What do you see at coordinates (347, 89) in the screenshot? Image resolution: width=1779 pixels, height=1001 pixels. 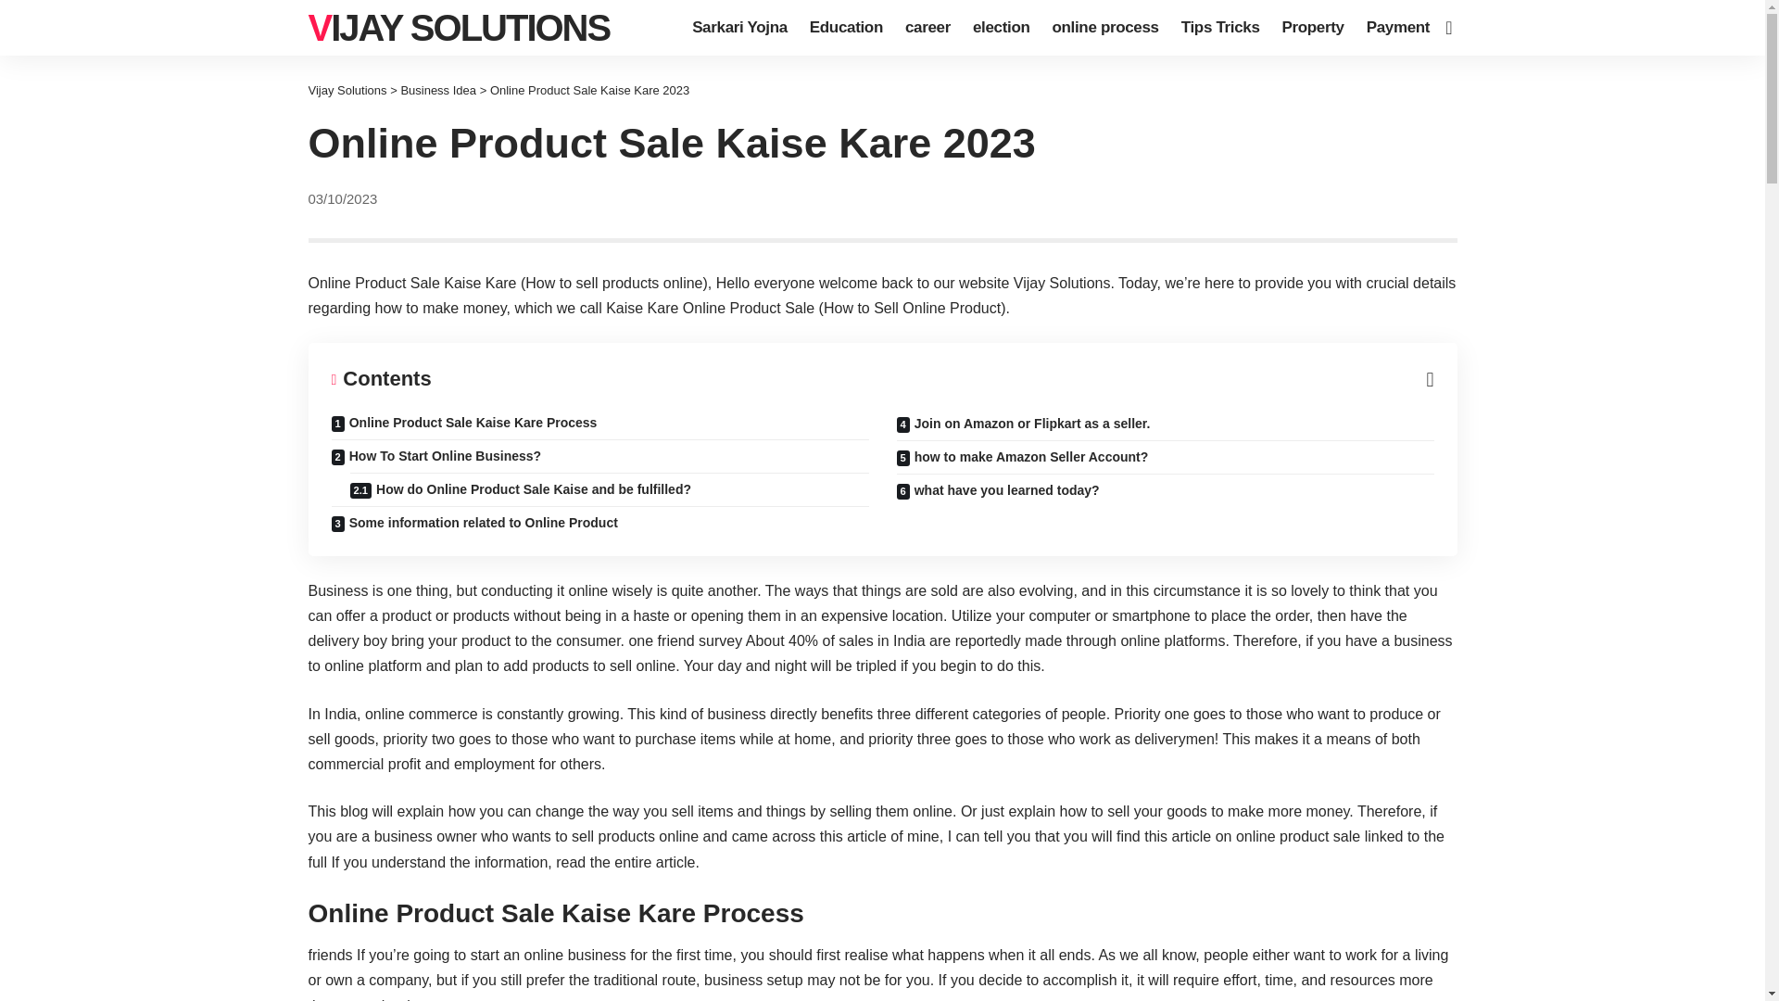 I see `Vijay Solutions` at bounding box center [347, 89].